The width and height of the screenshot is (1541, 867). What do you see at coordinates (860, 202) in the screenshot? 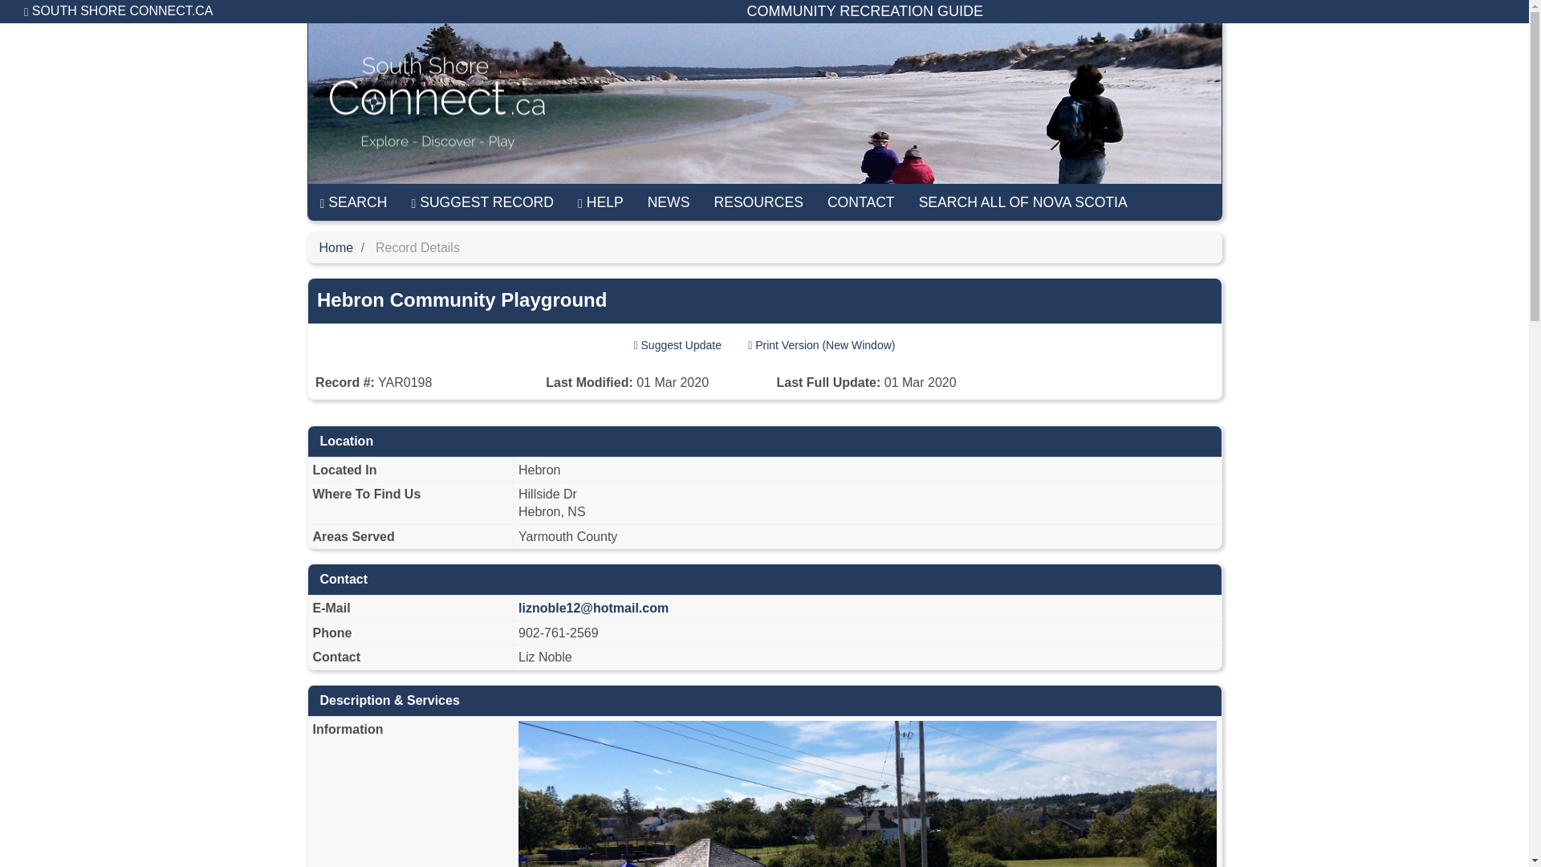
I see `CONTACT` at bounding box center [860, 202].